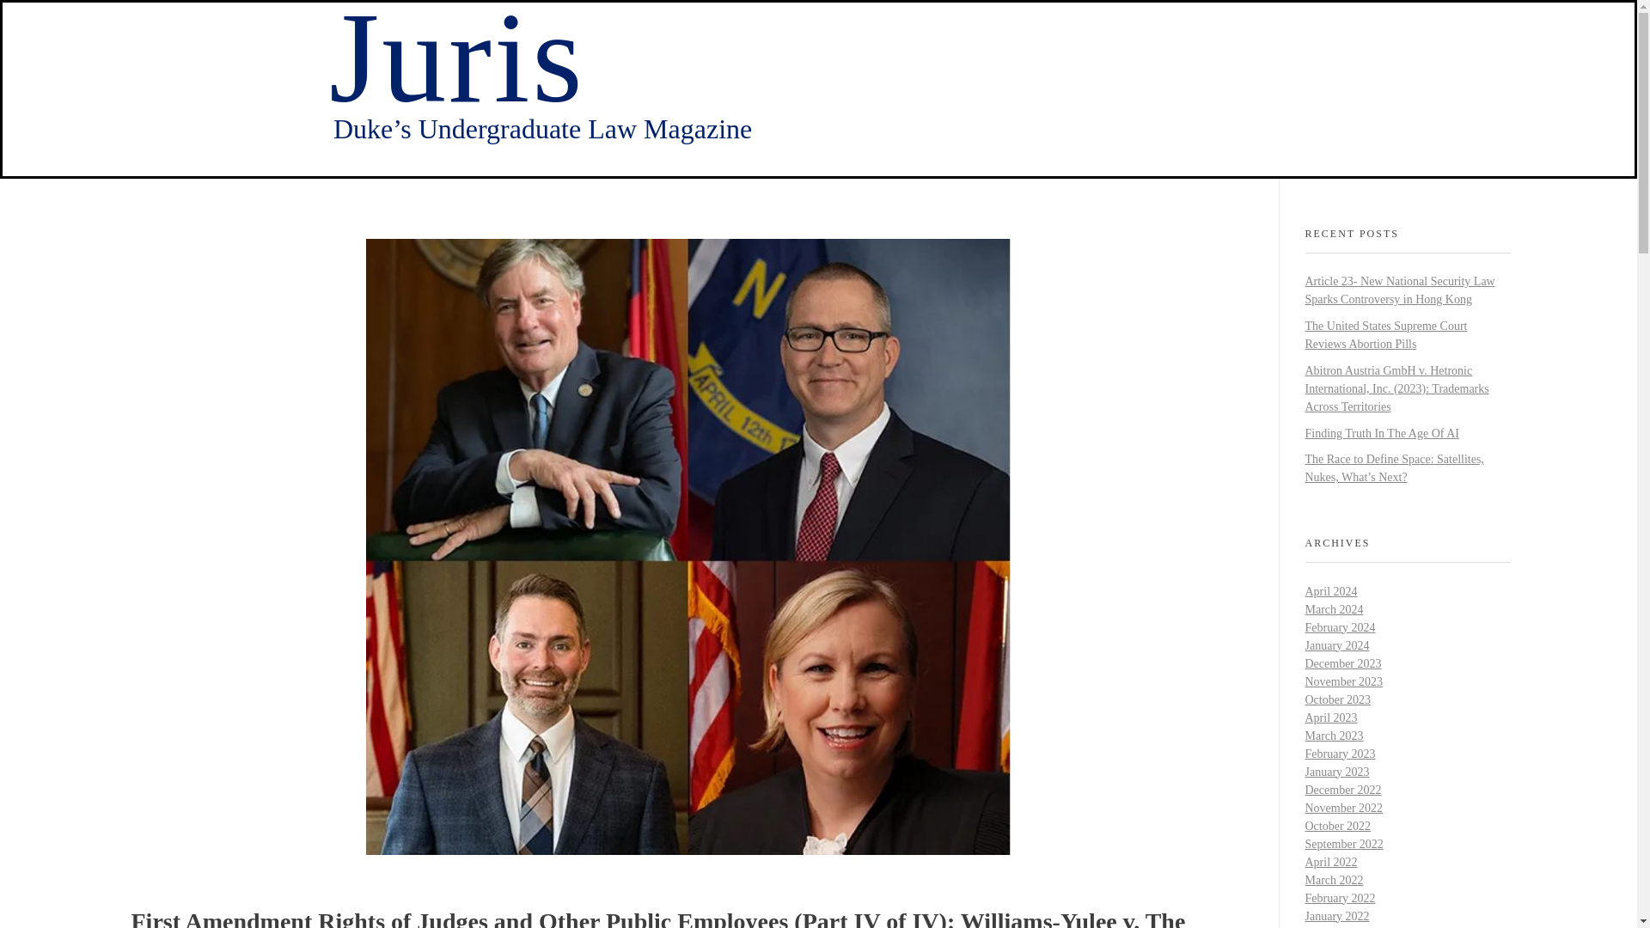  Describe the element at coordinates (1382, 433) in the screenshot. I see `Finding Truth In The Age Of AI` at that location.